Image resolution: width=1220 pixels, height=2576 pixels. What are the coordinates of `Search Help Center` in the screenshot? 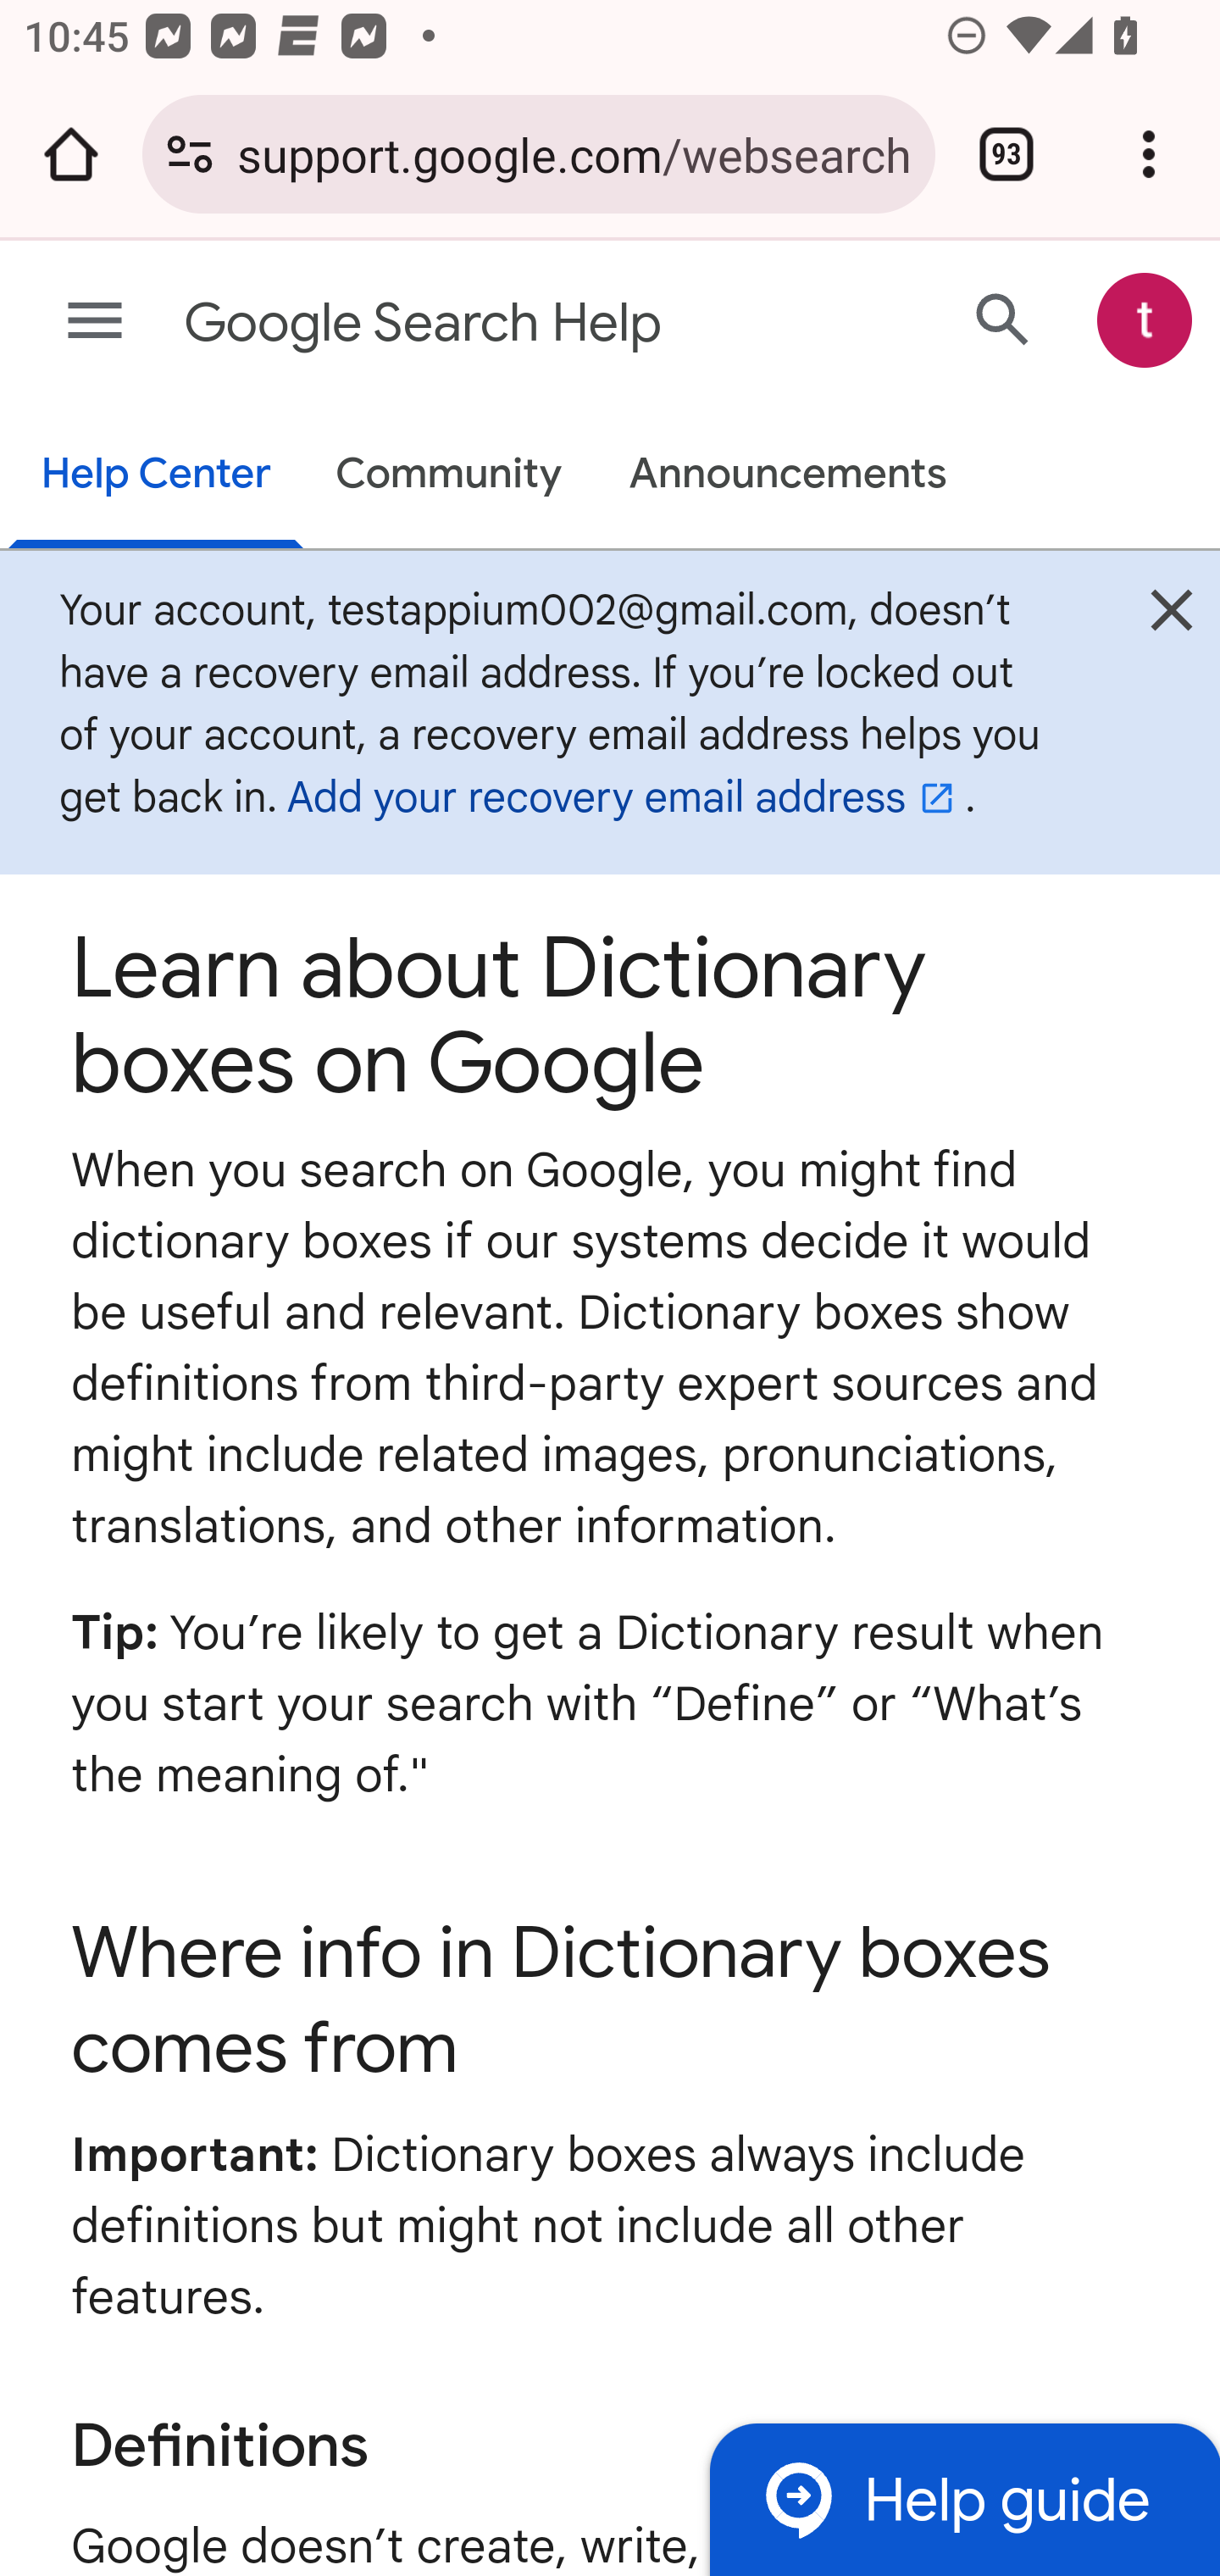 It's located at (1003, 319).